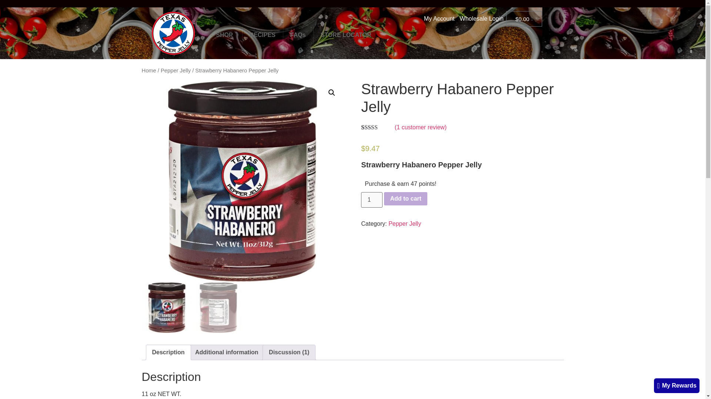 The width and height of the screenshot is (711, 399). Describe the element at coordinates (225, 35) in the screenshot. I see `SHOP` at that location.